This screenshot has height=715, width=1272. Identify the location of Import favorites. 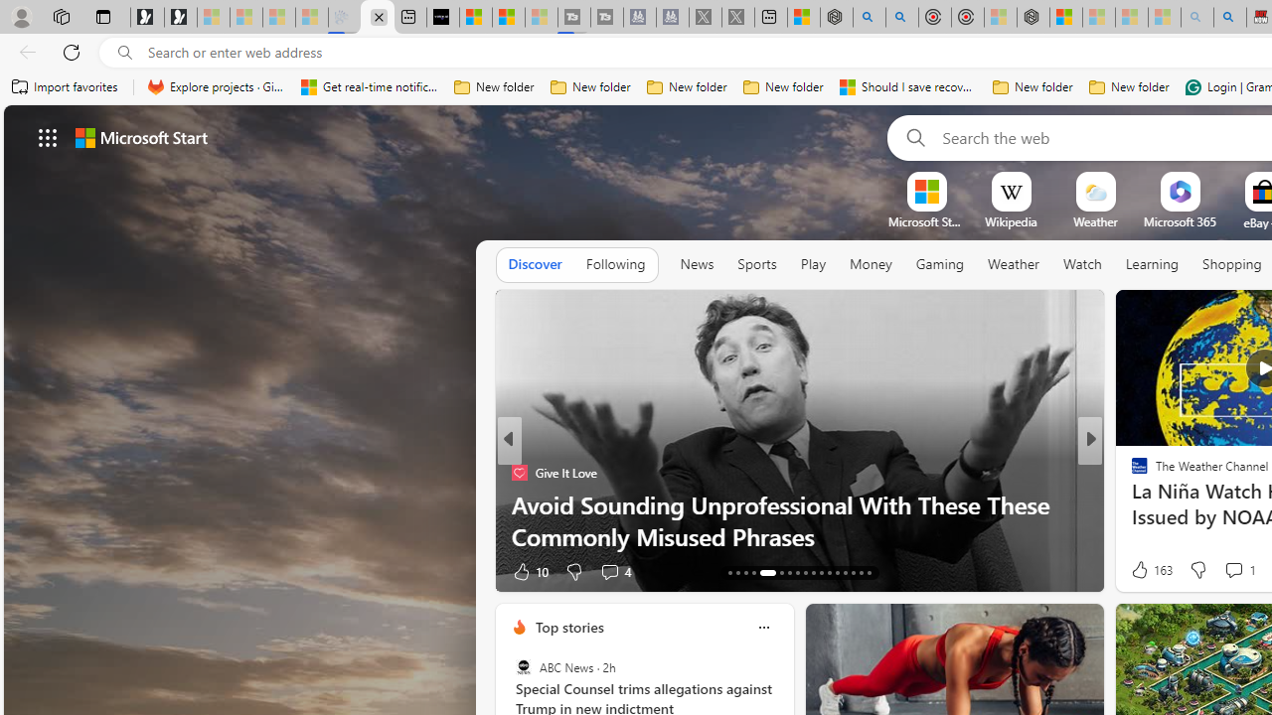
(66, 87).